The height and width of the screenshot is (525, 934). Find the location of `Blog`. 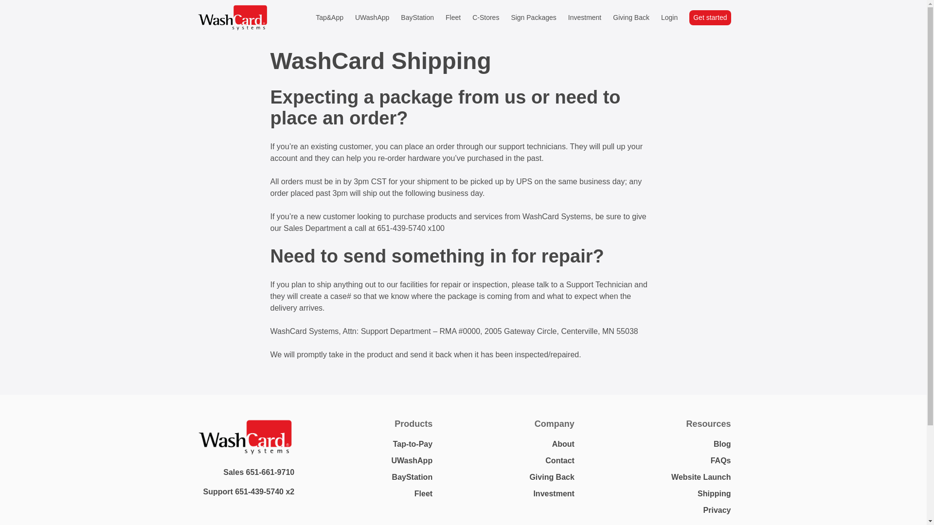

Blog is located at coordinates (722, 444).